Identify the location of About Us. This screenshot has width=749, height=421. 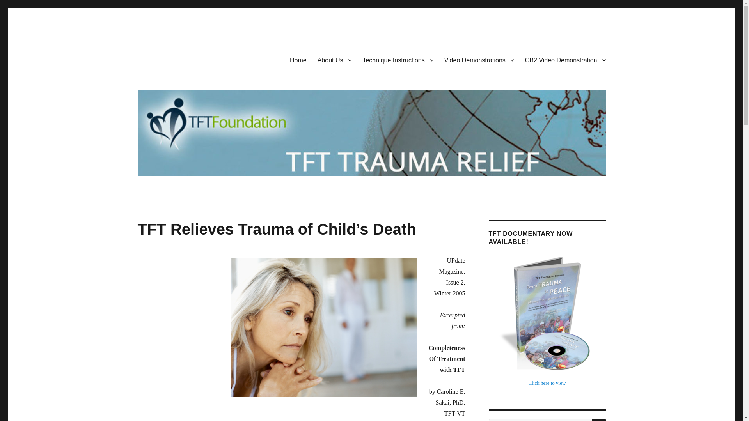
(335, 60).